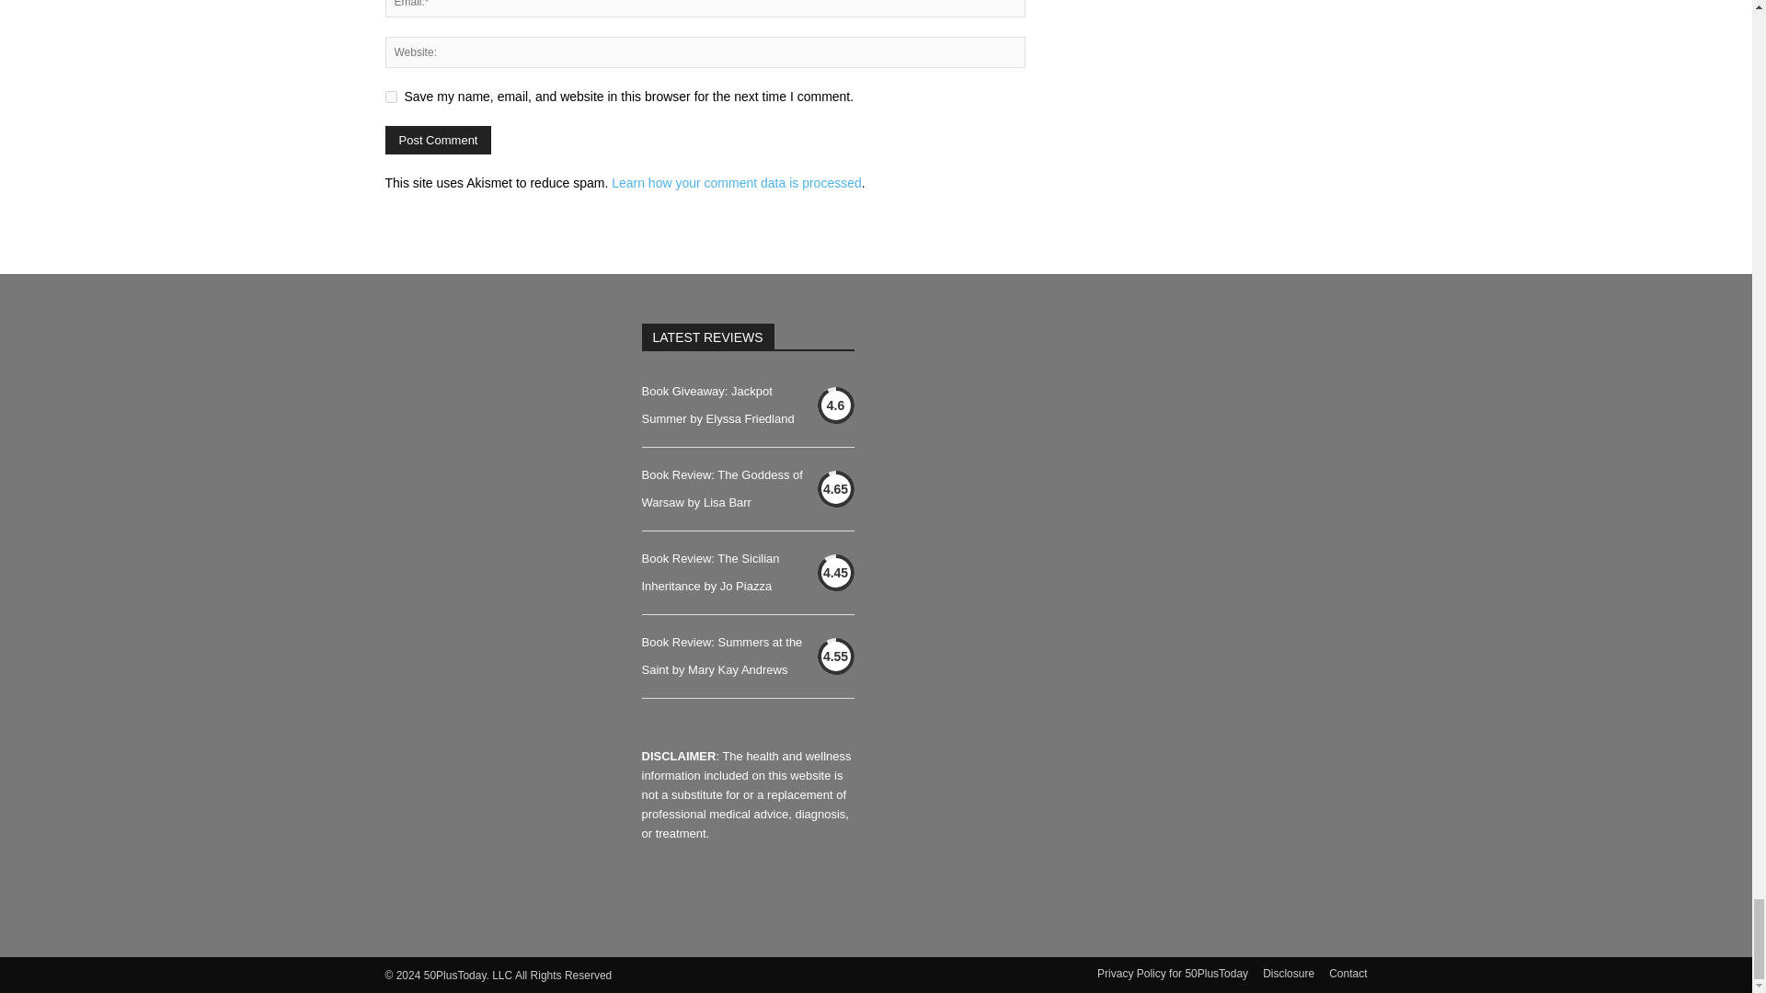 This screenshot has width=1766, height=993. What do you see at coordinates (390, 97) in the screenshot?
I see `yes` at bounding box center [390, 97].